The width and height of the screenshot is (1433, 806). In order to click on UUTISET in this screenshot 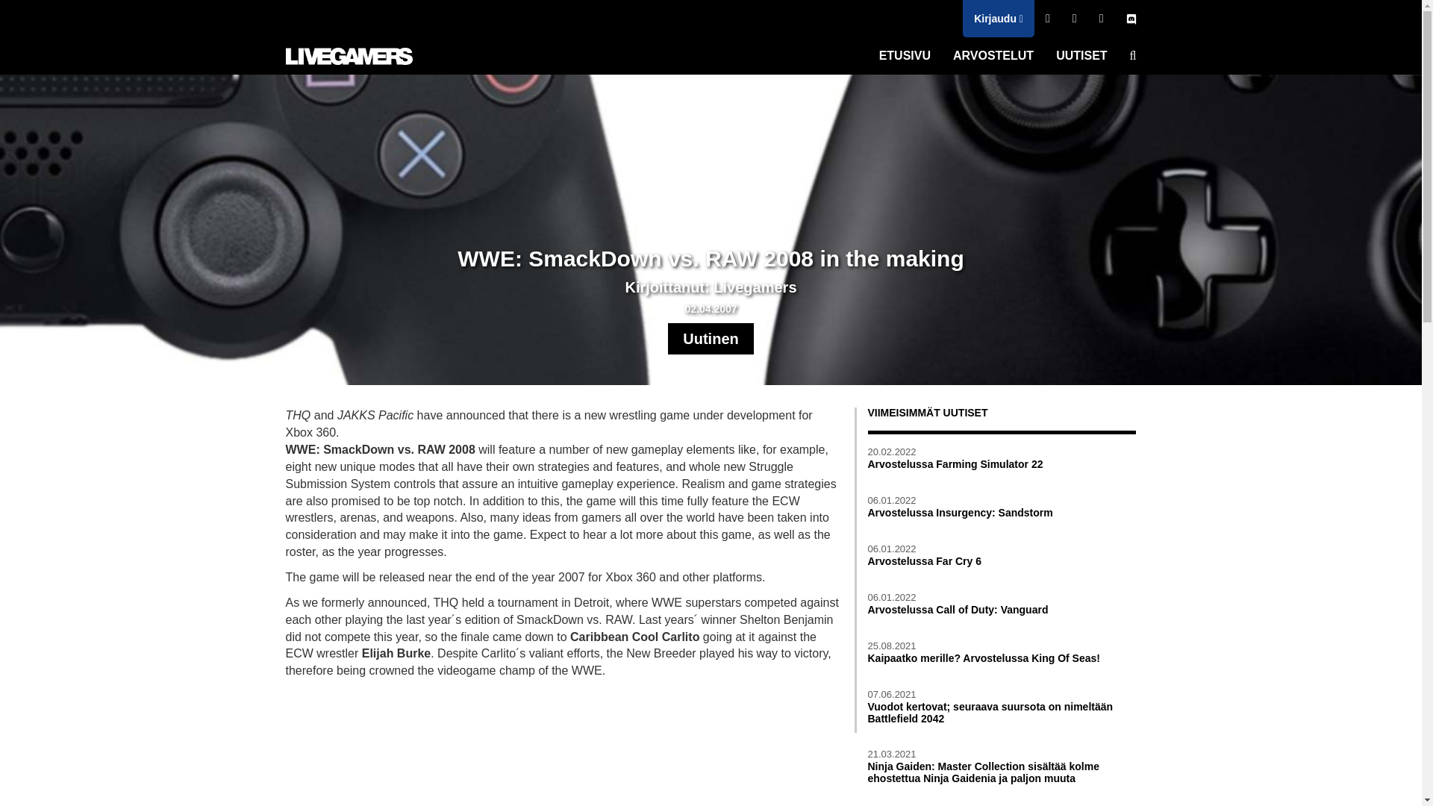, I will do `click(1081, 55)`.